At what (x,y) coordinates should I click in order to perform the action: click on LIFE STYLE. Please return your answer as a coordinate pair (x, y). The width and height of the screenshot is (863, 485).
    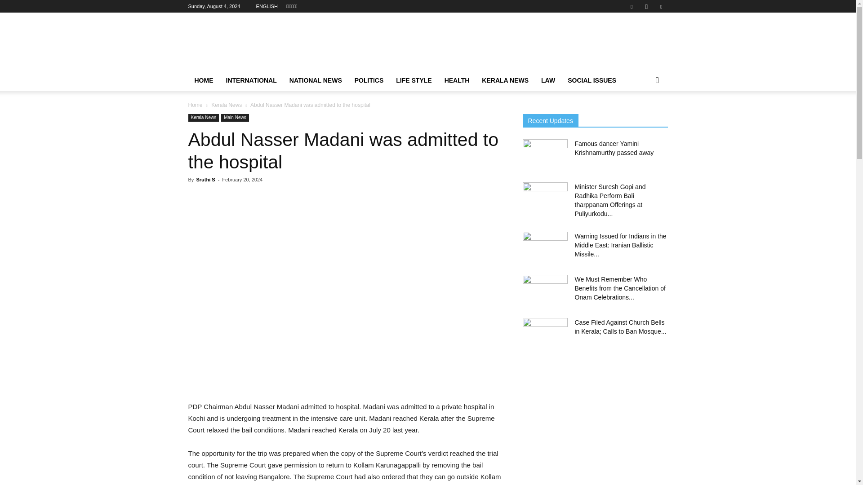
    Looking at the image, I should click on (414, 80).